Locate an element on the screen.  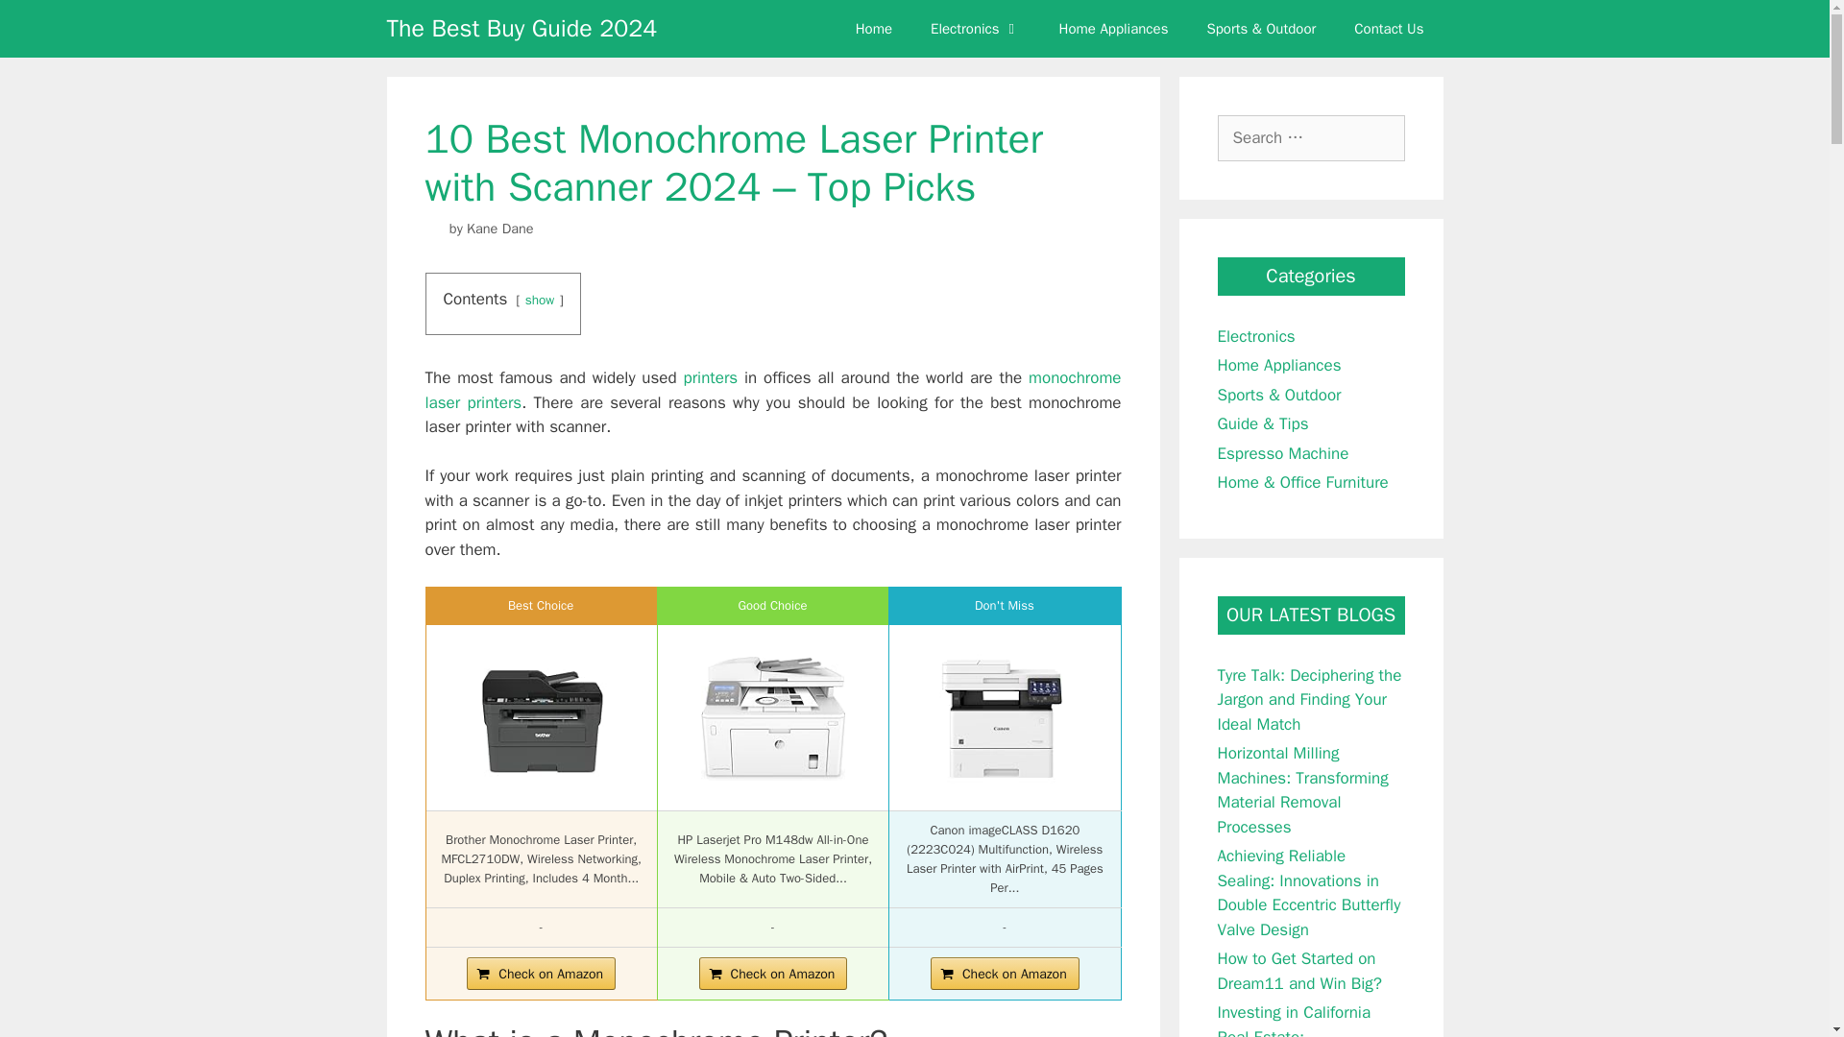
Kane Dane is located at coordinates (499, 229).